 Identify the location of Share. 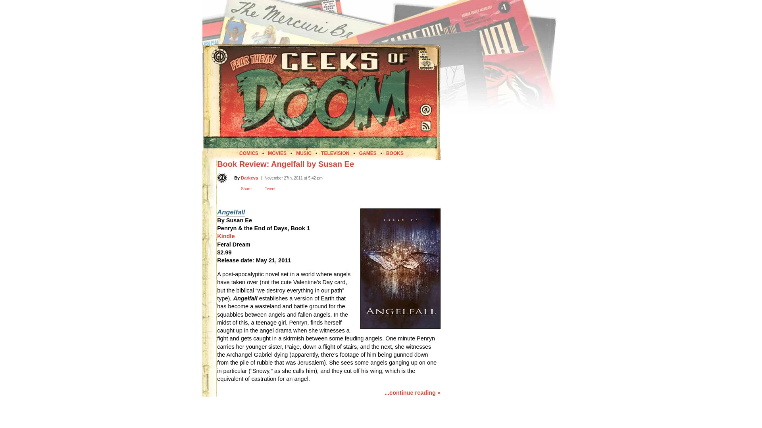
(246, 189).